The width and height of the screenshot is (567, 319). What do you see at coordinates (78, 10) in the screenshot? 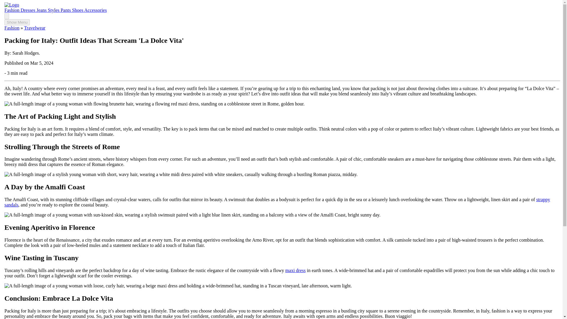
I see `Shoes` at bounding box center [78, 10].